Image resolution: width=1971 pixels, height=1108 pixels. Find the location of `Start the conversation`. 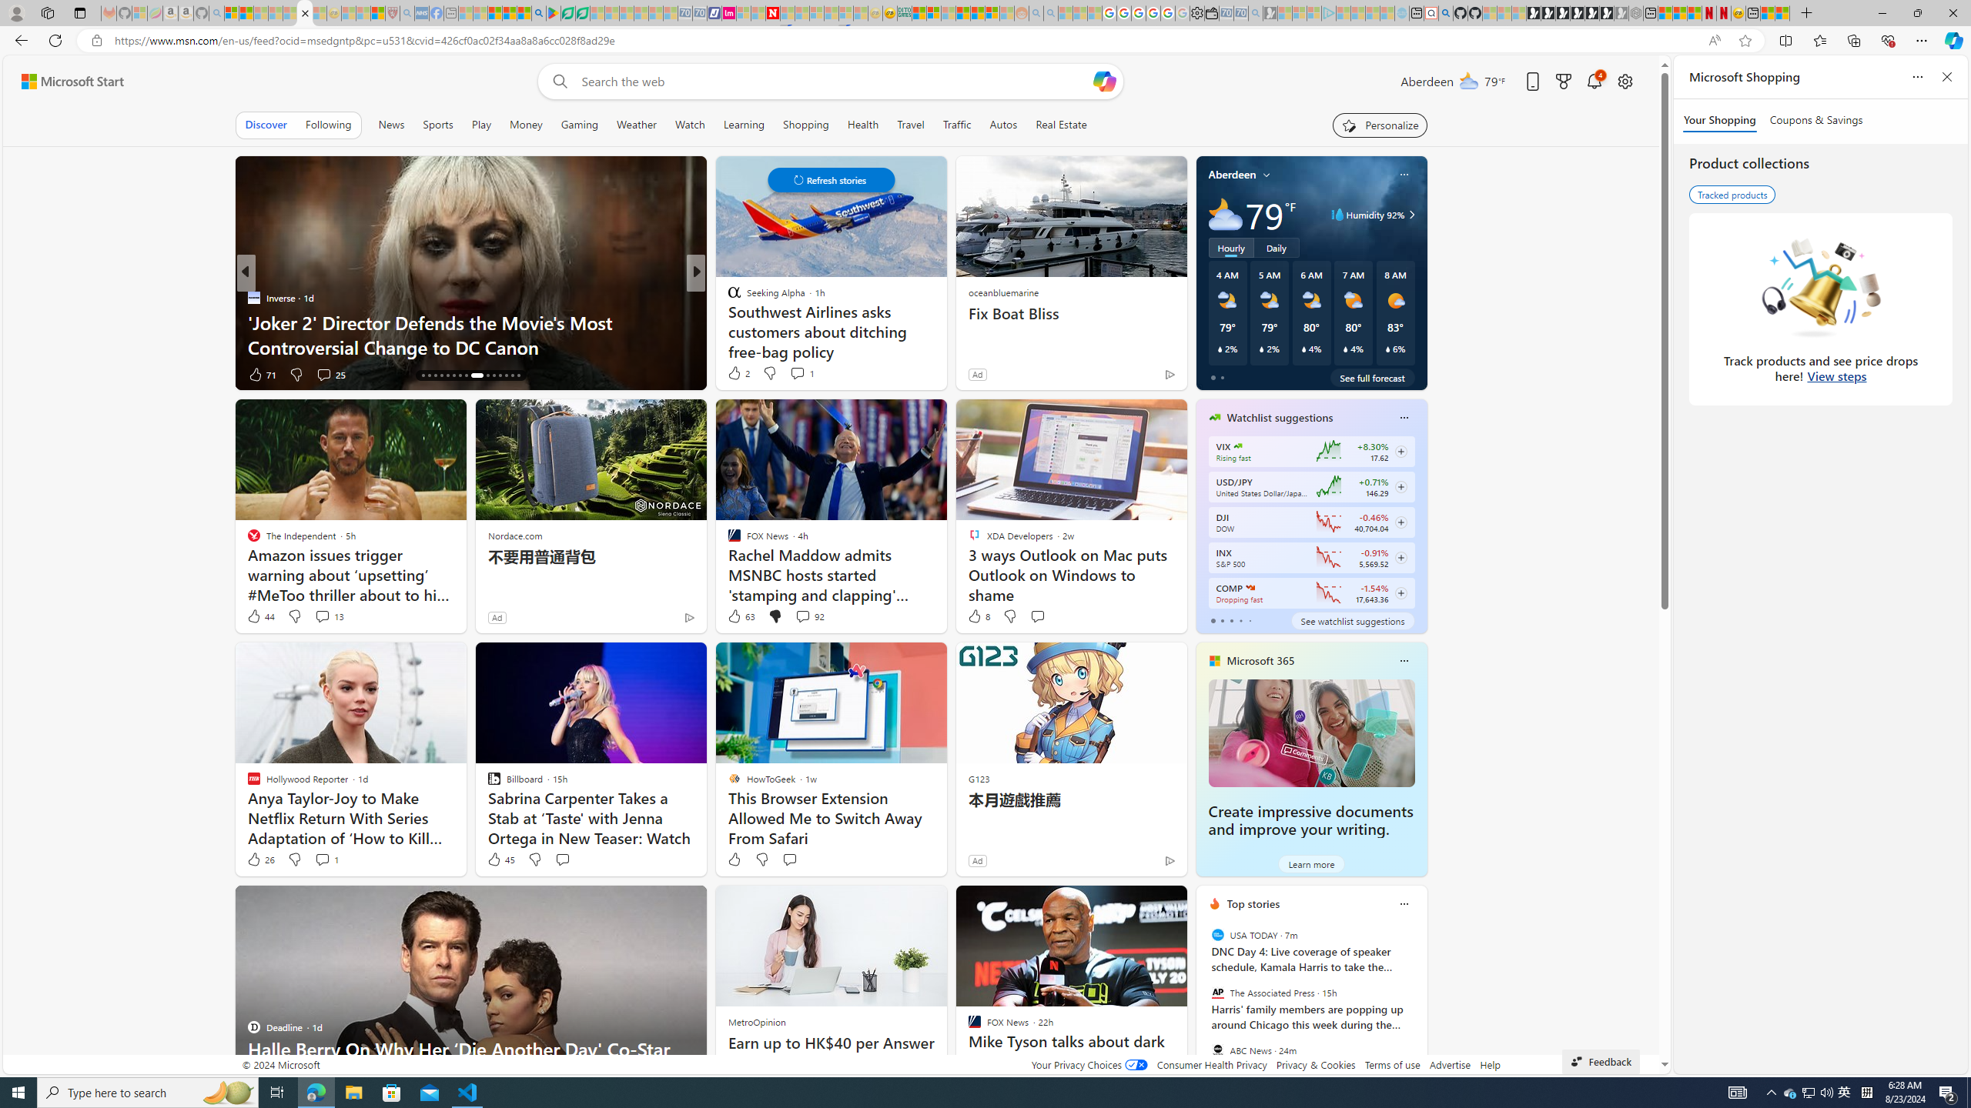

Start the conversation is located at coordinates (788, 859).